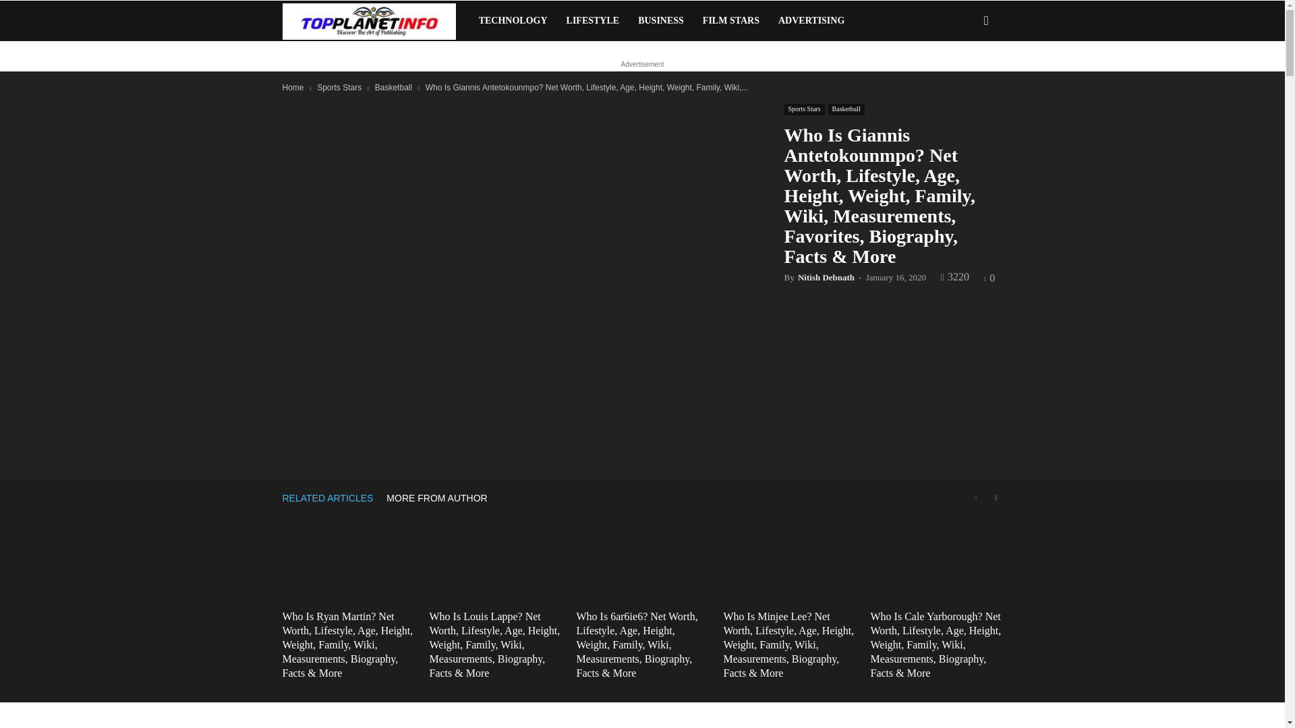 The image size is (1295, 728). I want to click on LIFESTYLE, so click(593, 20).